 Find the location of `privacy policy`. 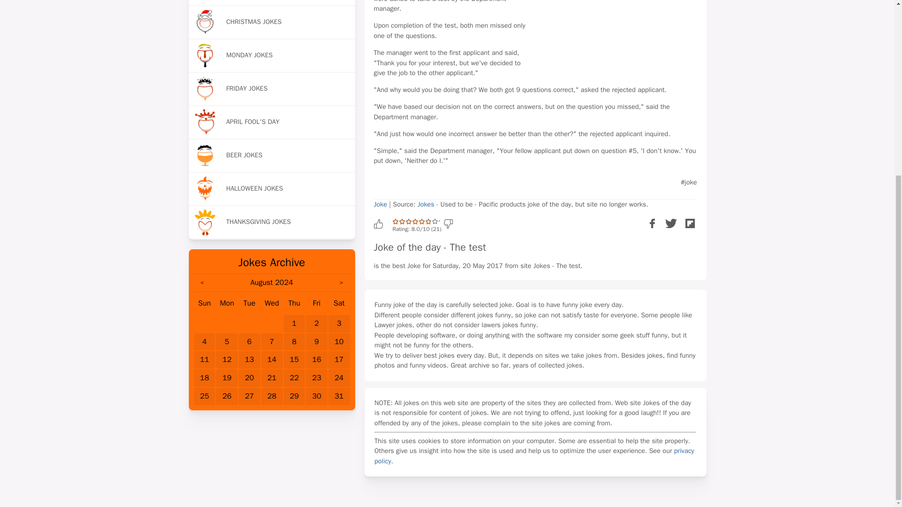

privacy policy is located at coordinates (534, 456).